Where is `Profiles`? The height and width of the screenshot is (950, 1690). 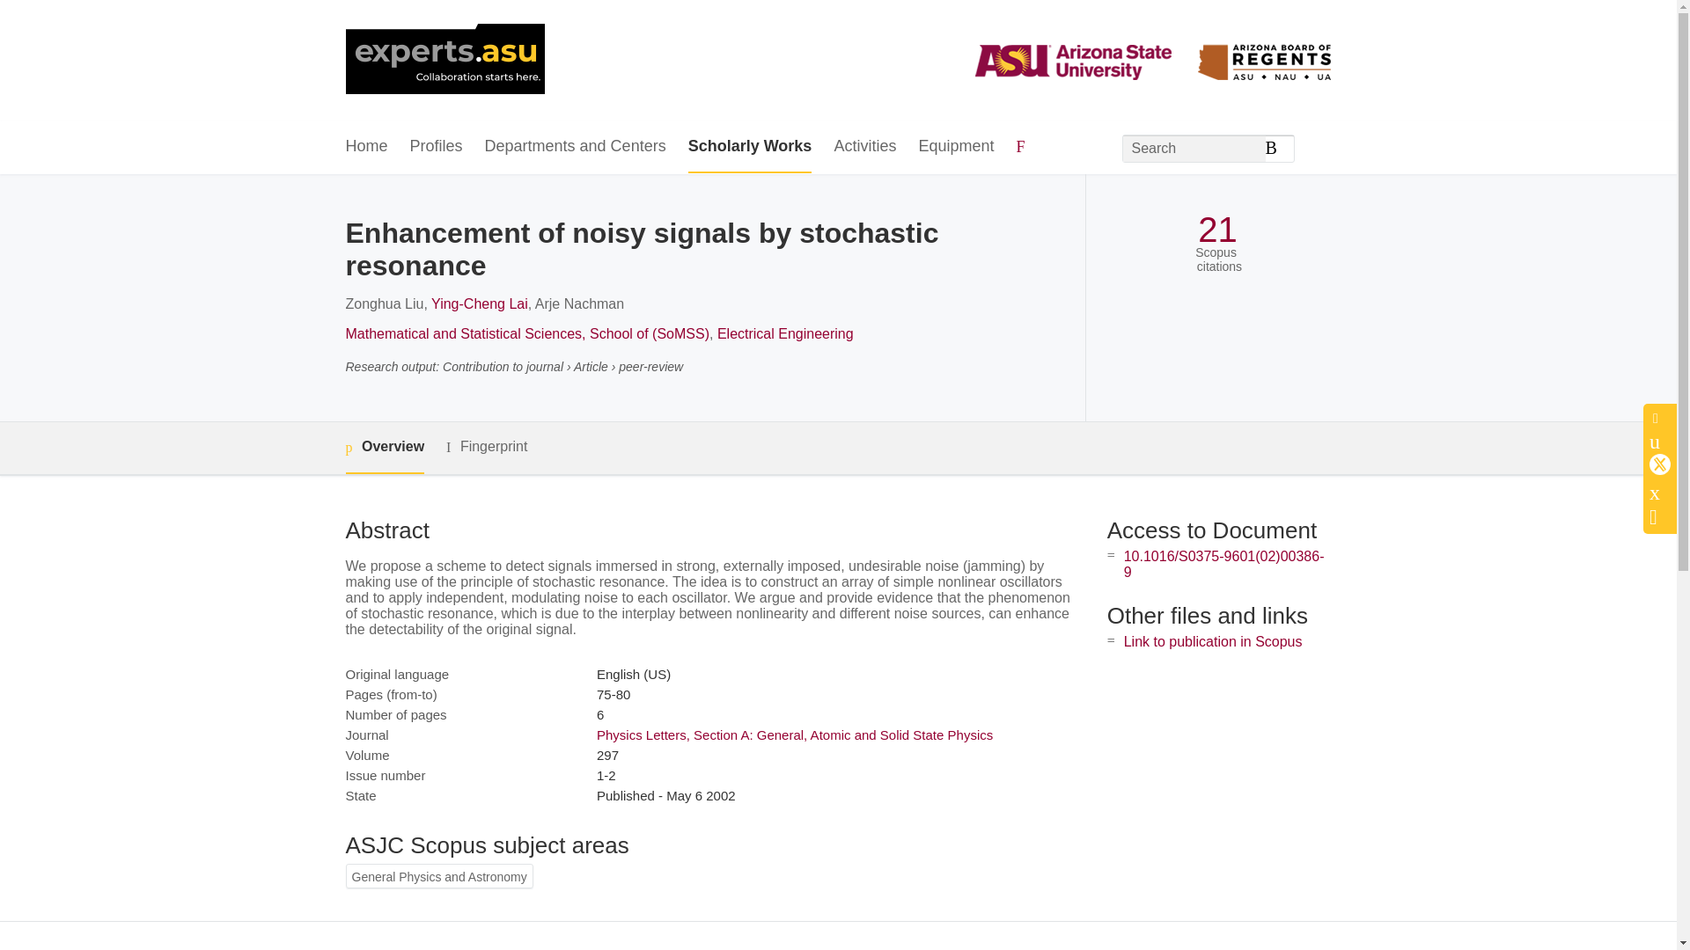
Profiles is located at coordinates (437, 147).